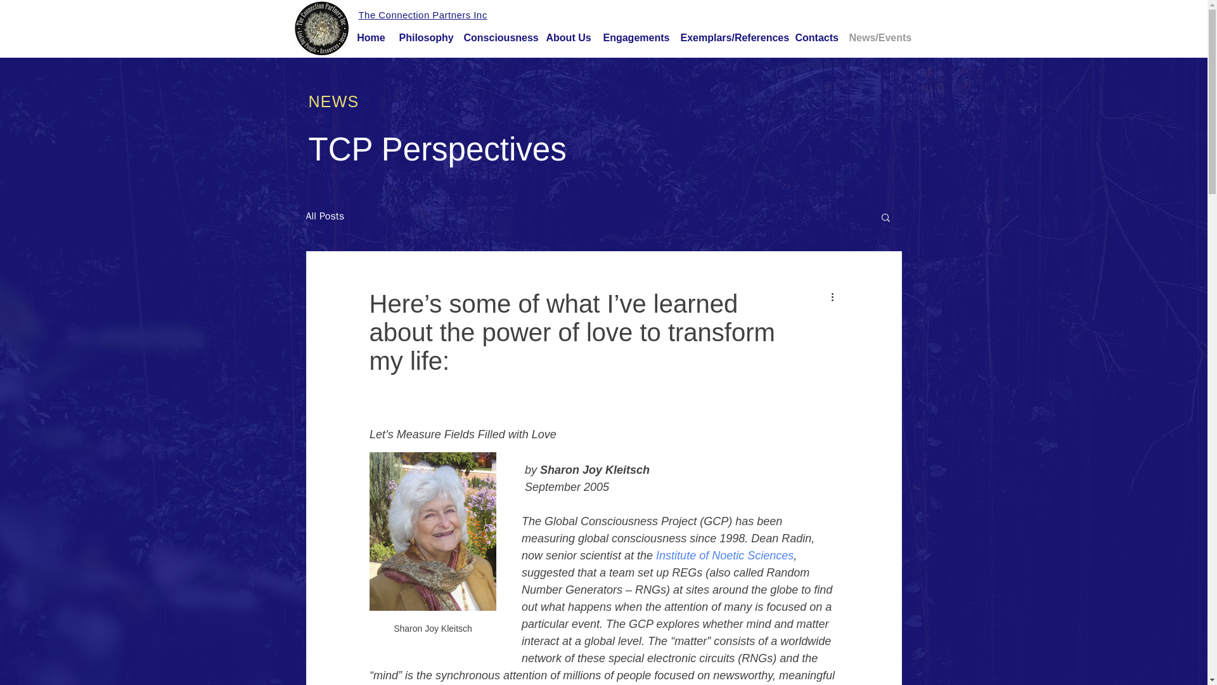 The image size is (1217, 685). What do you see at coordinates (371, 37) in the screenshot?
I see `Home` at bounding box center [371, 37].